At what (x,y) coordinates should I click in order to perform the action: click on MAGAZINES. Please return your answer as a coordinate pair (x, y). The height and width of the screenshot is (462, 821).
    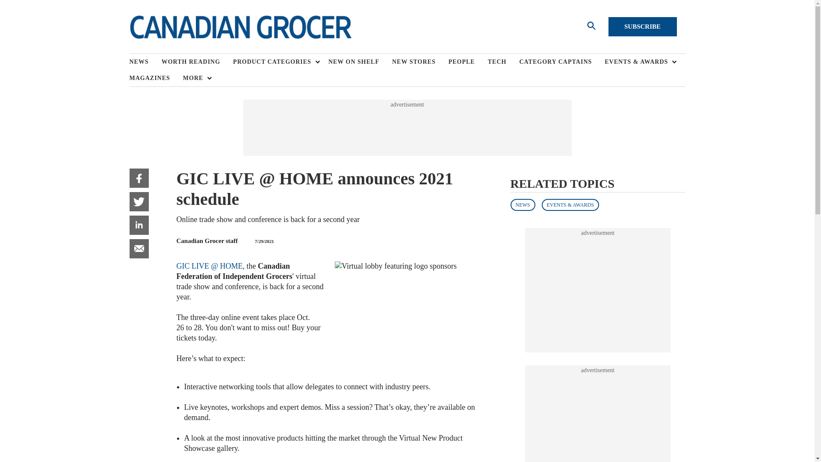
    Looking at the image, I should click on (156, 78).